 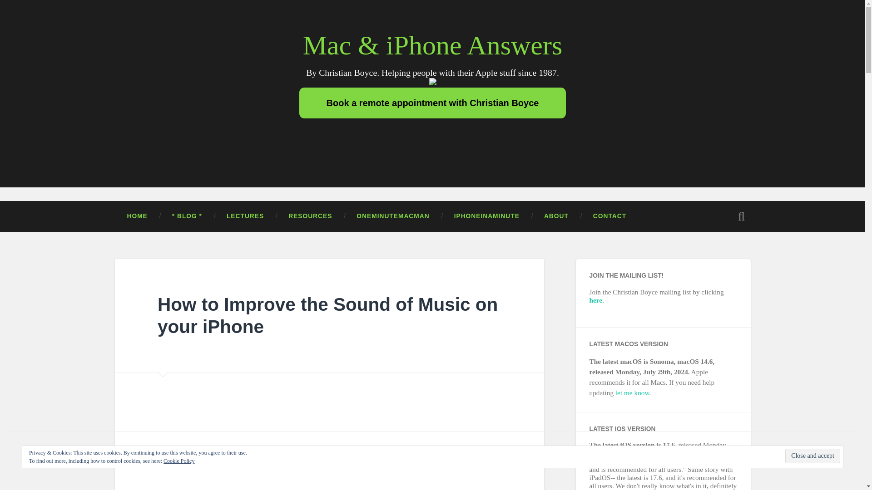 What do you see at coordinates (609, 216) in the screenshot?
I see `CONTACT` at bounding box center [609, 216].